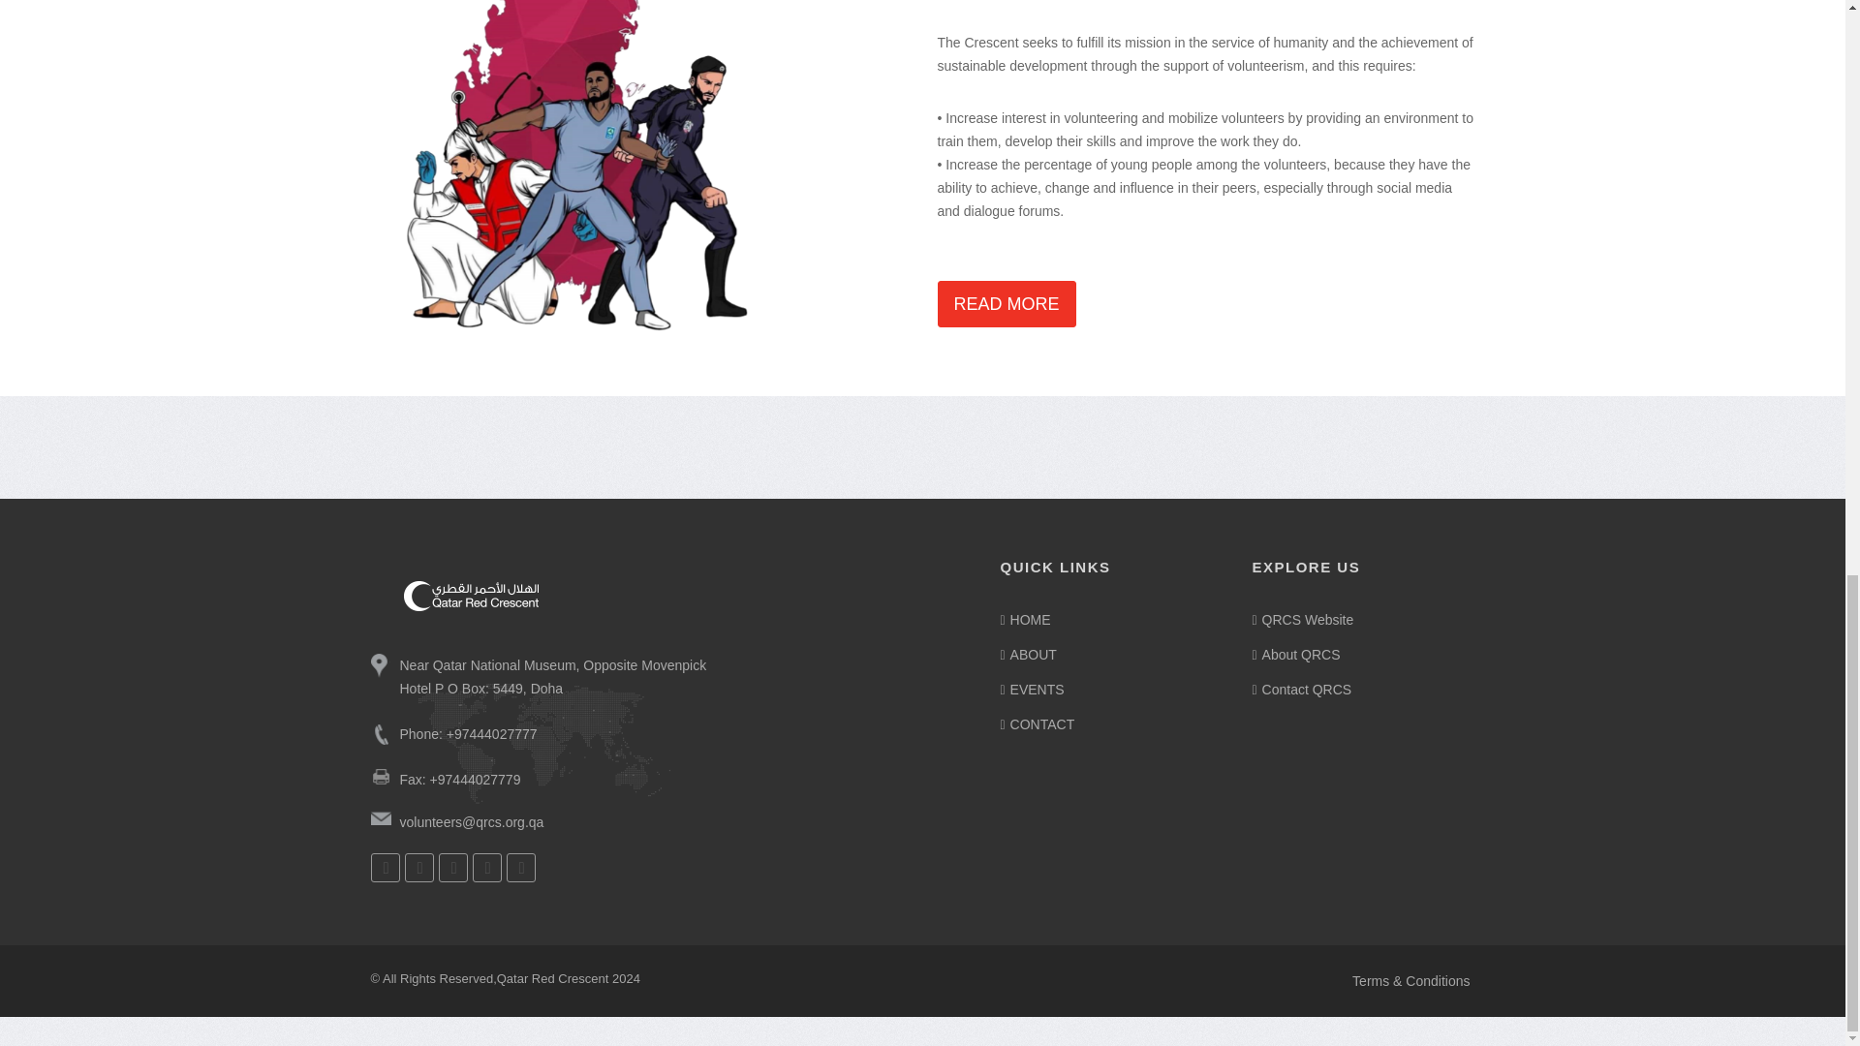 Image resolution: width=1860 pixels, height=1046 pixels. What do you see at coordinates (1110, 620) in the screenshot?
I see `HOME` at bounding box center [1110, 620].